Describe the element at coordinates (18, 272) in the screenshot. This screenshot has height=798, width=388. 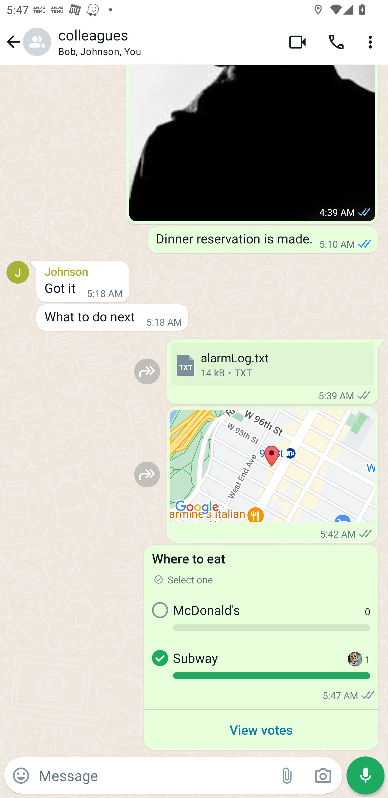
I see `Profile picture for Johnson J` at that location.